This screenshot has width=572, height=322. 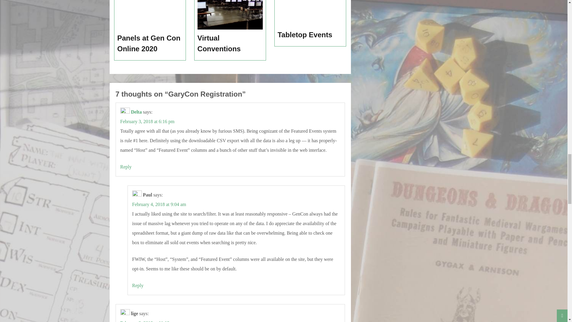 What do you see at coordinates (138, 285) in the screenshot?
I see `Reply` at bounding box center [138, 285].